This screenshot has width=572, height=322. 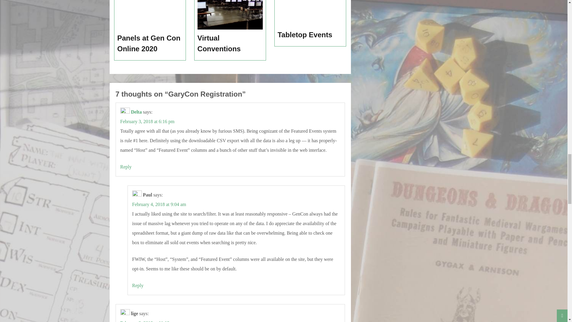 What do you see at coordinates (138, 285) in the screenshot?
I see `Reply` at bounding box center [138, 285].